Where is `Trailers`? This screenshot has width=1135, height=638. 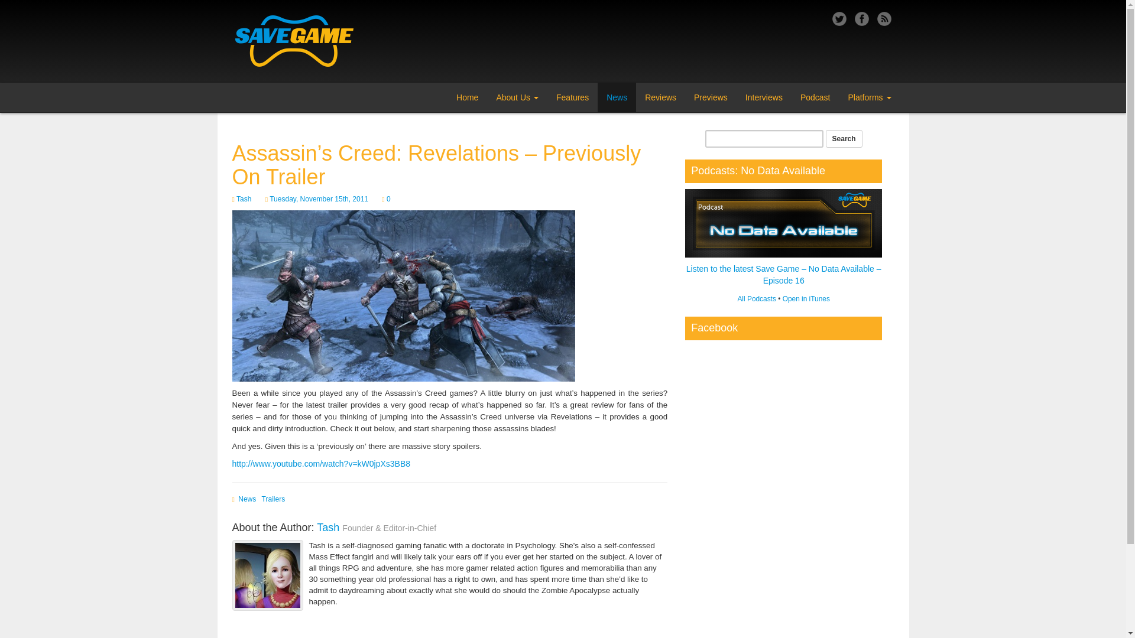
Trailers is located at coordinates (274, 499).